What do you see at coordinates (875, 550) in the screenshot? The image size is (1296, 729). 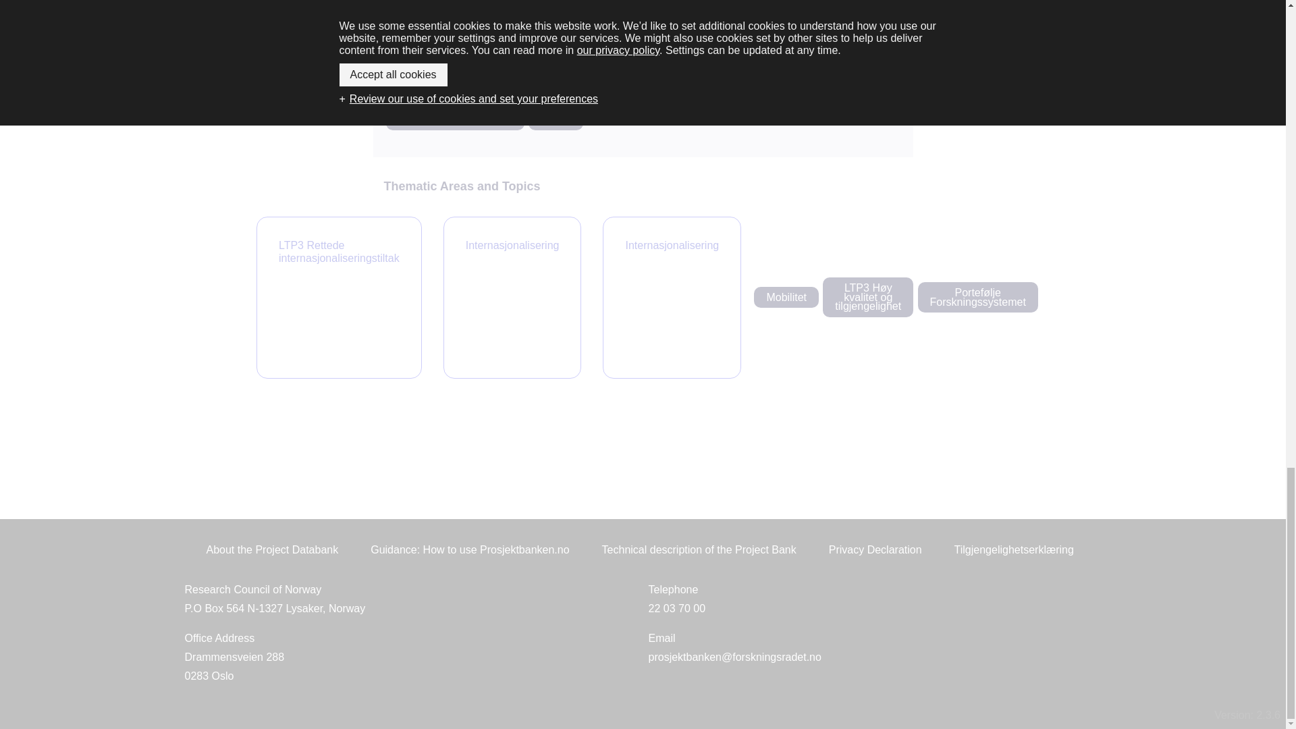 I see `Privacy Declaration` at bounding box center [875, 550].